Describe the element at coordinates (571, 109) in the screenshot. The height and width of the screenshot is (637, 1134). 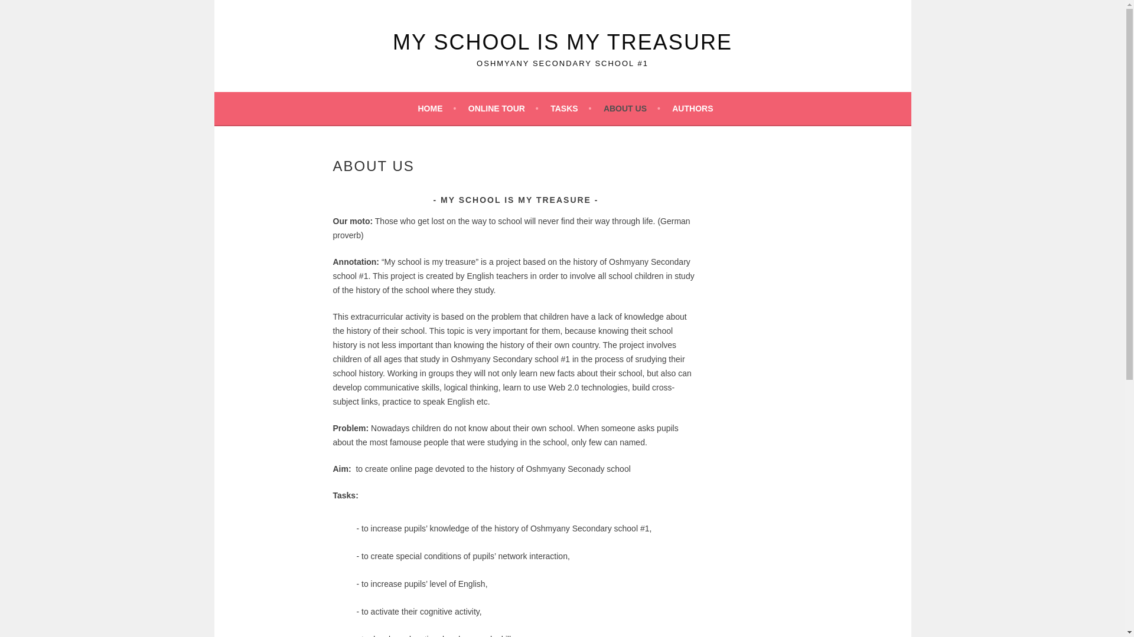
I see `TASKS` at that location.